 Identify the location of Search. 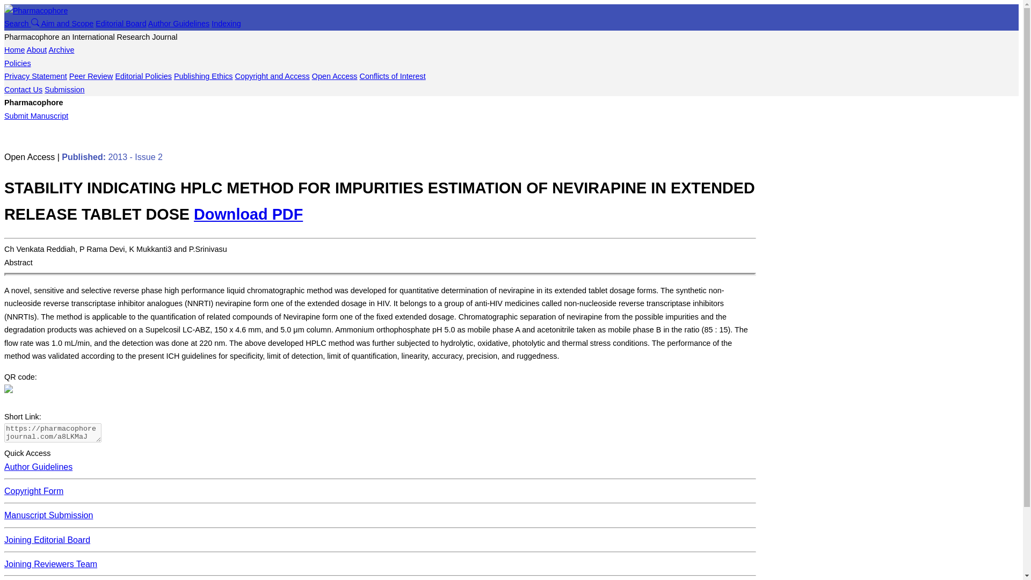
(23, 23).